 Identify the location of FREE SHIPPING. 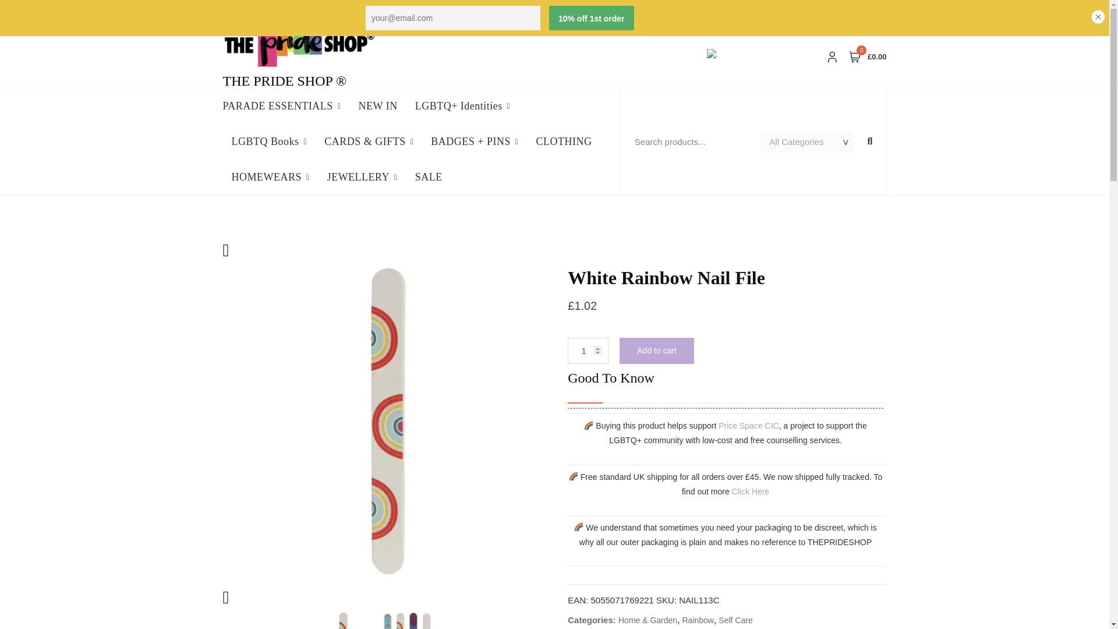
(297, 12).